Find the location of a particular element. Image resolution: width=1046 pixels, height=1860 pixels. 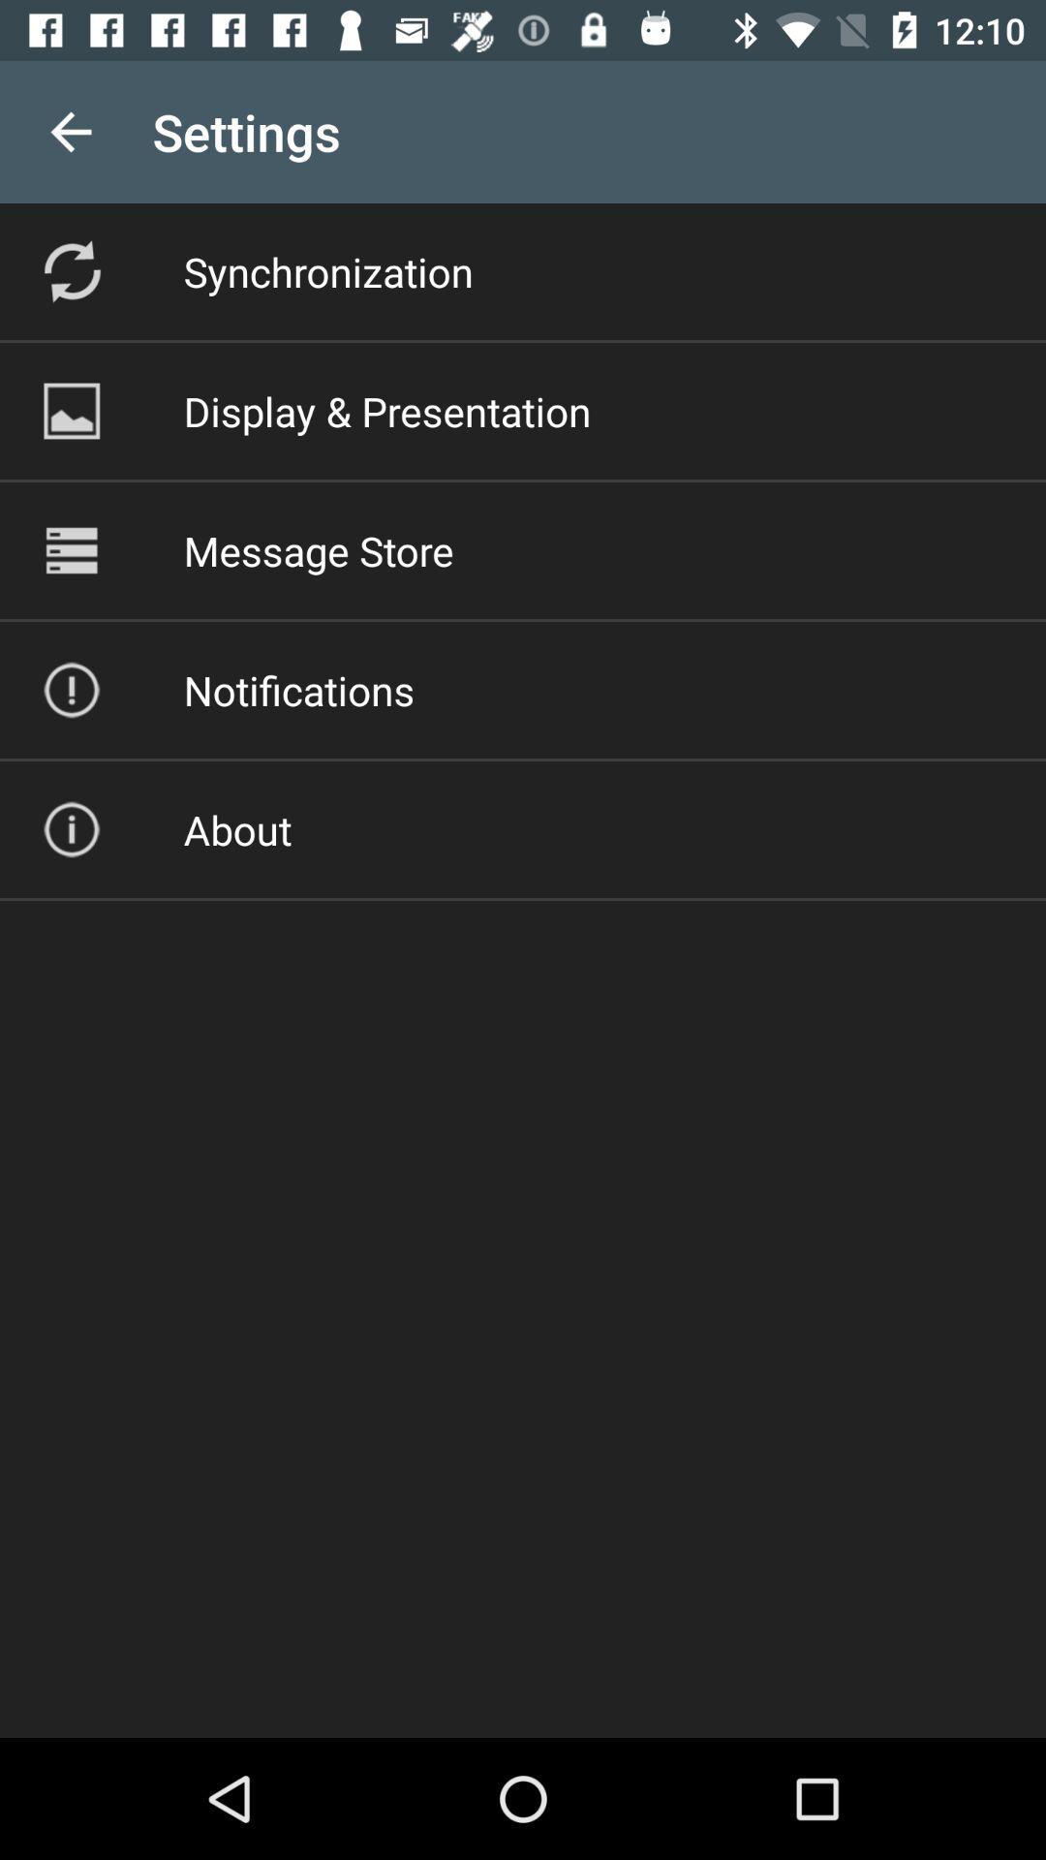

turn off item to the left of the settings app is located at coordinates (71, 132).